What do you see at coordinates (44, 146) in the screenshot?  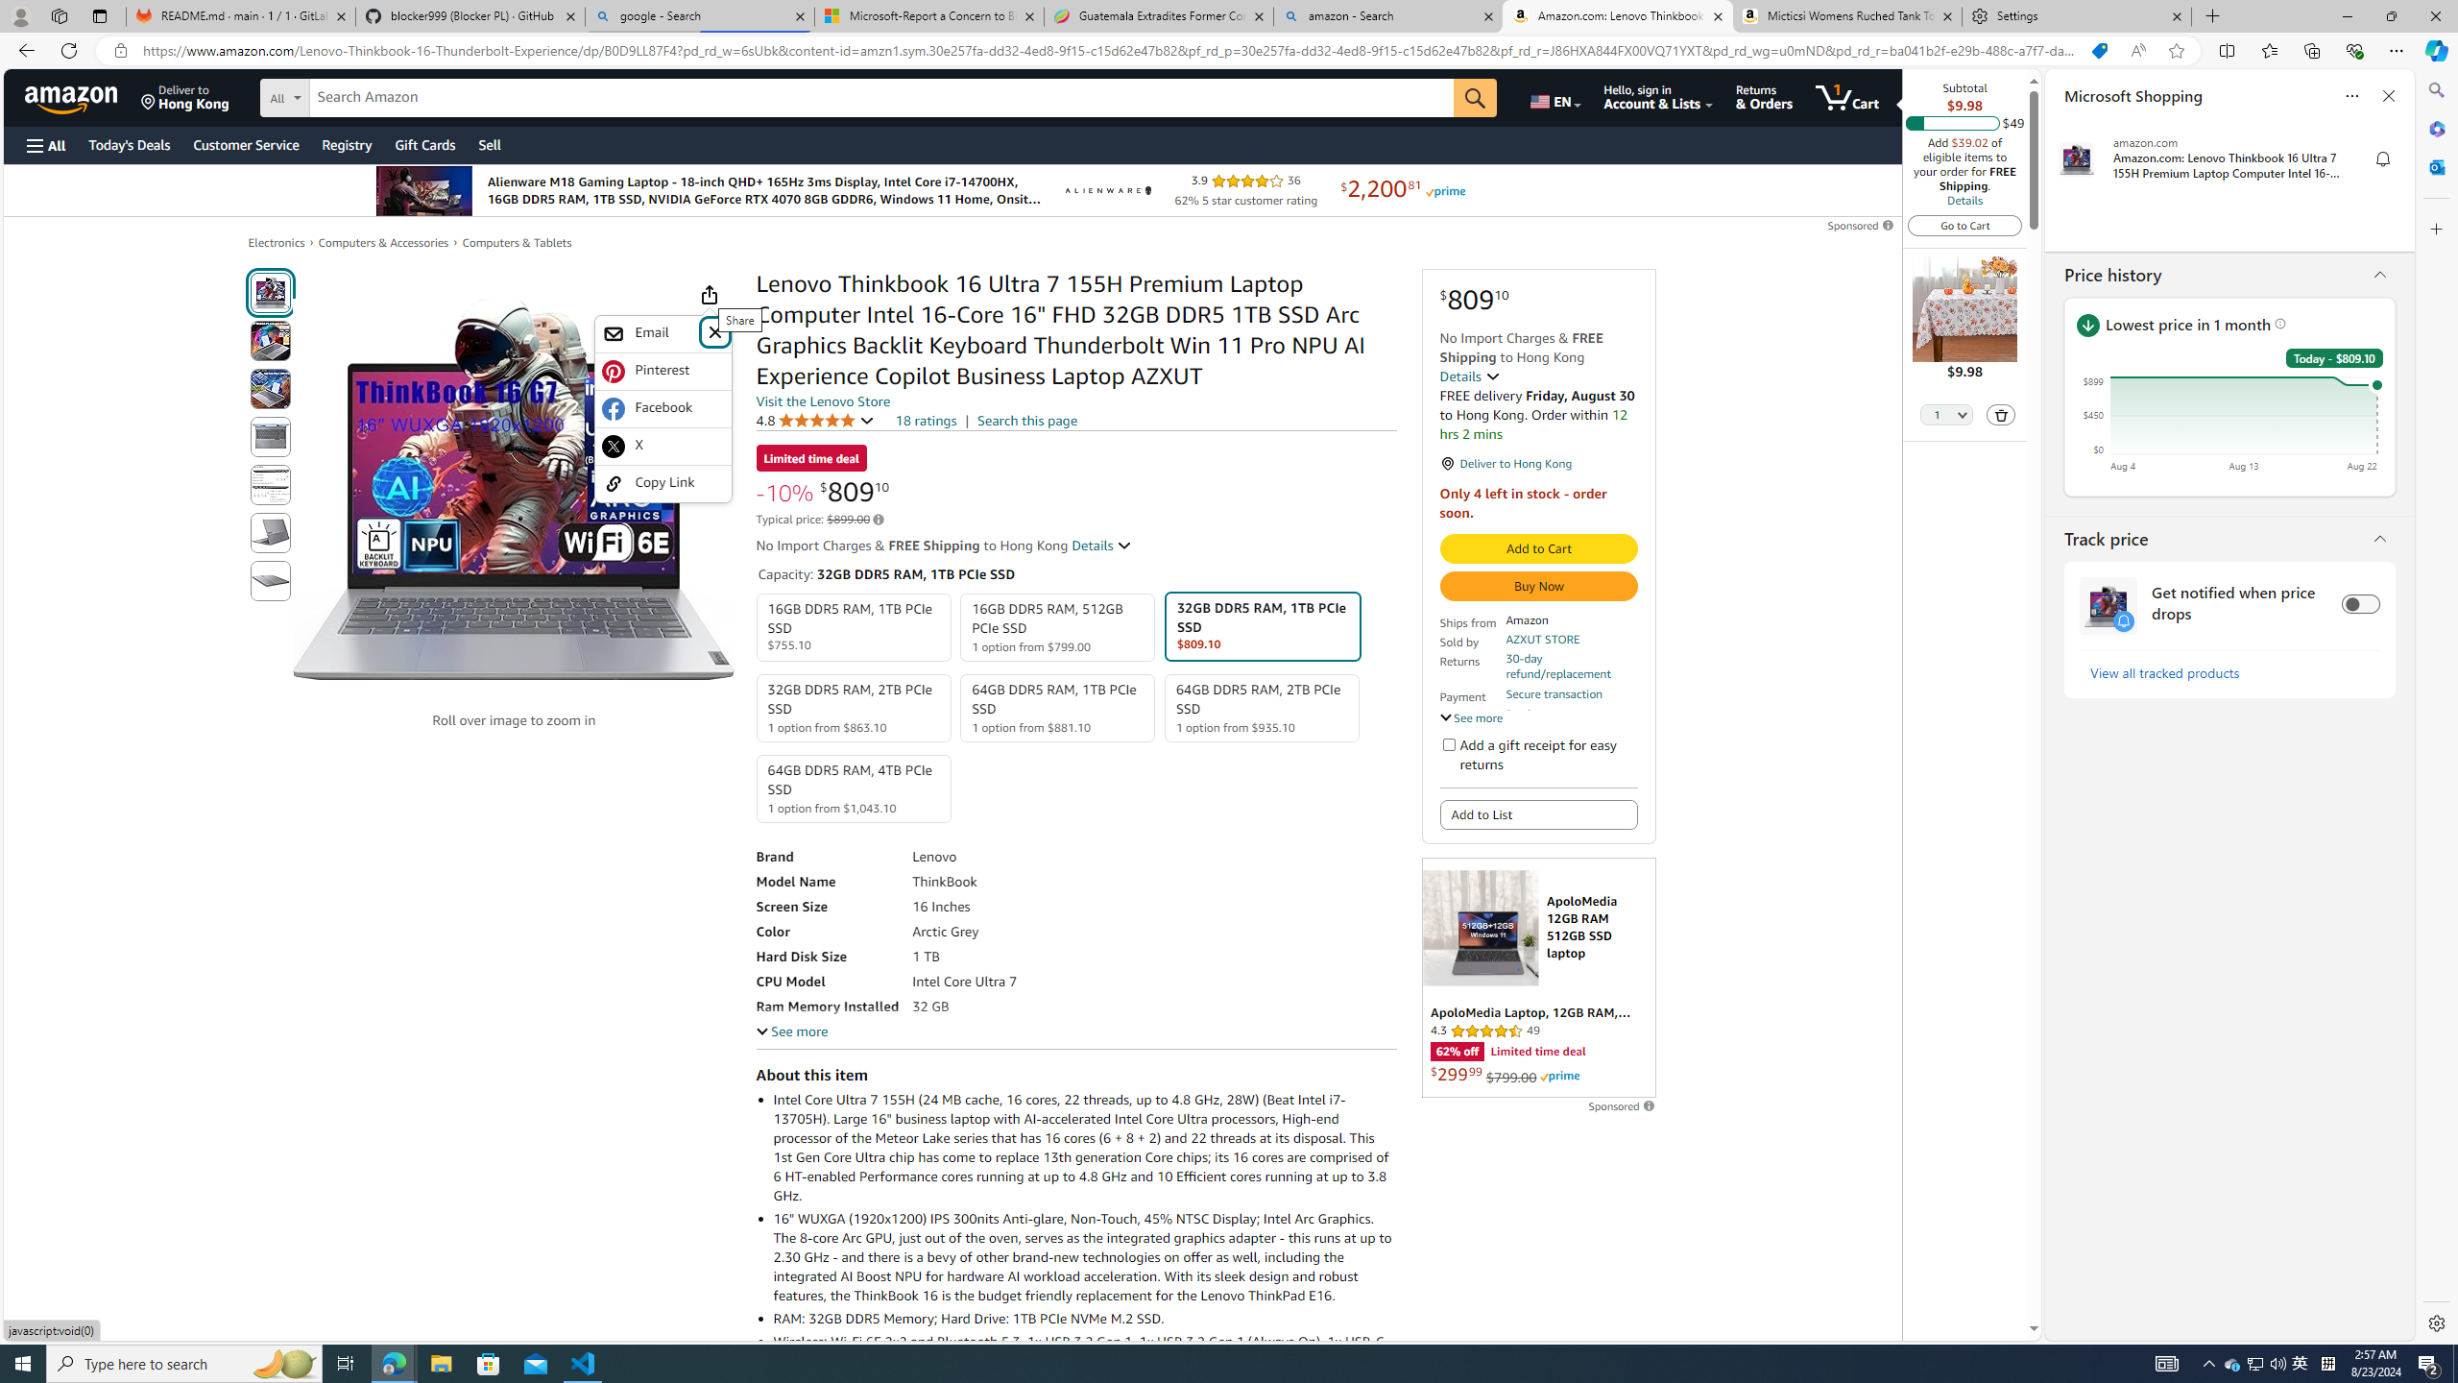 I see `Open Menu` at bounding box center [44, 146].